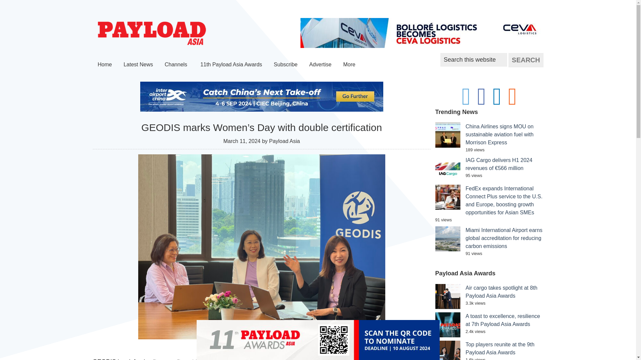 The image size is (641, 360). Describe the element at coordinates (320, 64) in the screenshot. I see `Advertise` at that location.